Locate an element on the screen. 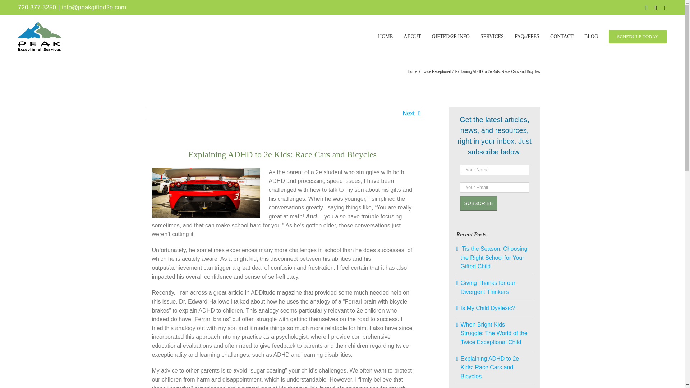 The height and width of the screenshot is (388, 690). Next is located at coordinates (409, 114).